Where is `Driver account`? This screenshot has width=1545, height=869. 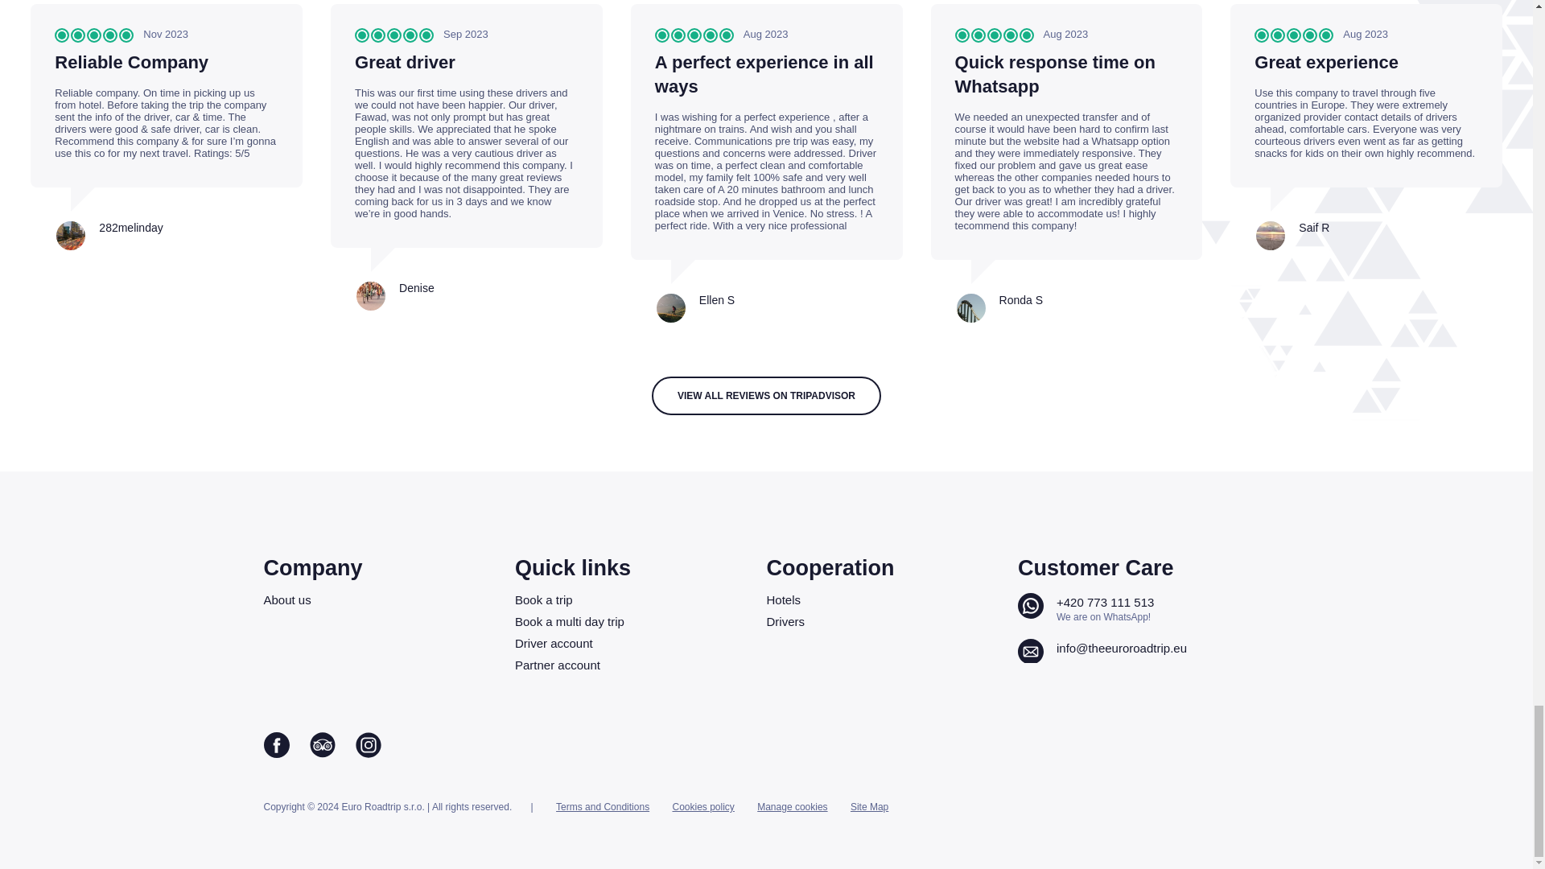 Driver account is located at coordinates (634, 642).